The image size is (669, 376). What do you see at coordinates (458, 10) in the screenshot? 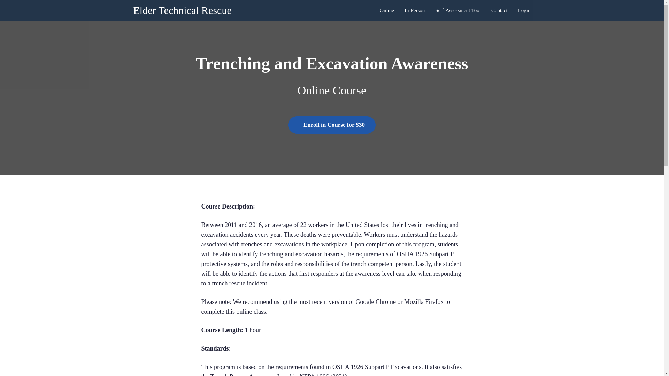
I see `Self-Assessment Tool` at bounding box center [458, 10].